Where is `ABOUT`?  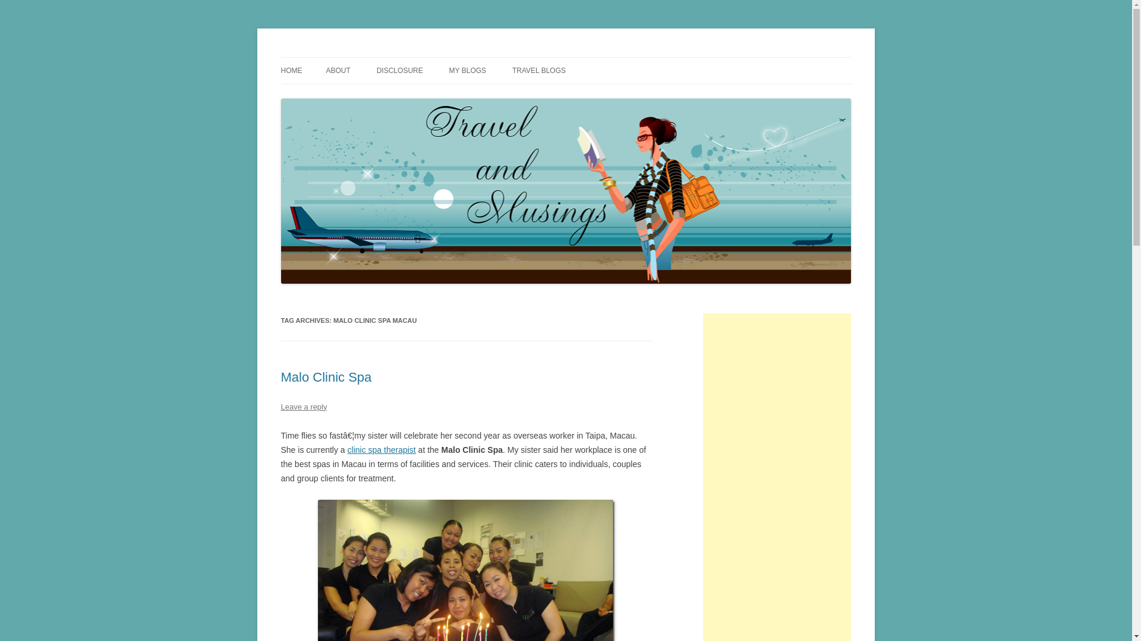 ABOUT is located at coordinates (338, 71).